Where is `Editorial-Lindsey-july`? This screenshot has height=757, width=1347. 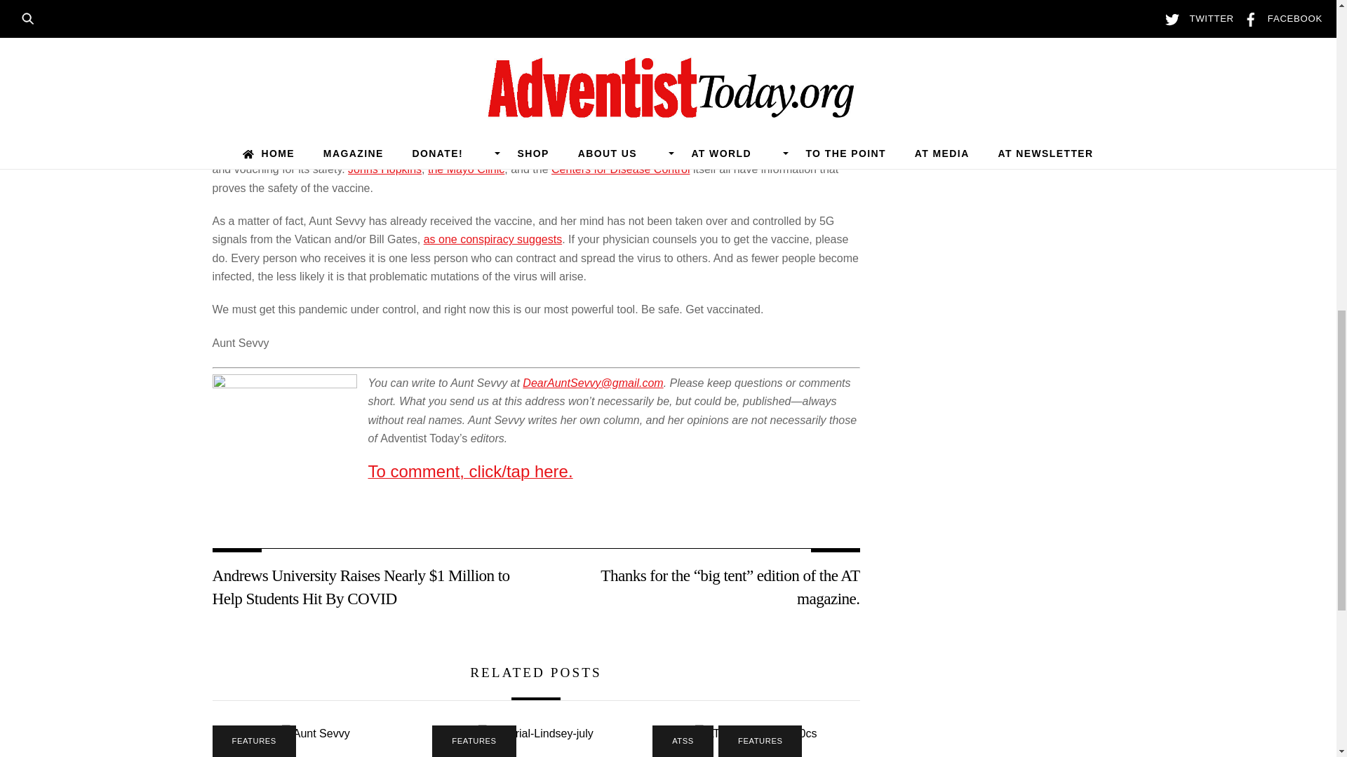
Editorial-Lindsey-july is located at coordinates (536, 733).